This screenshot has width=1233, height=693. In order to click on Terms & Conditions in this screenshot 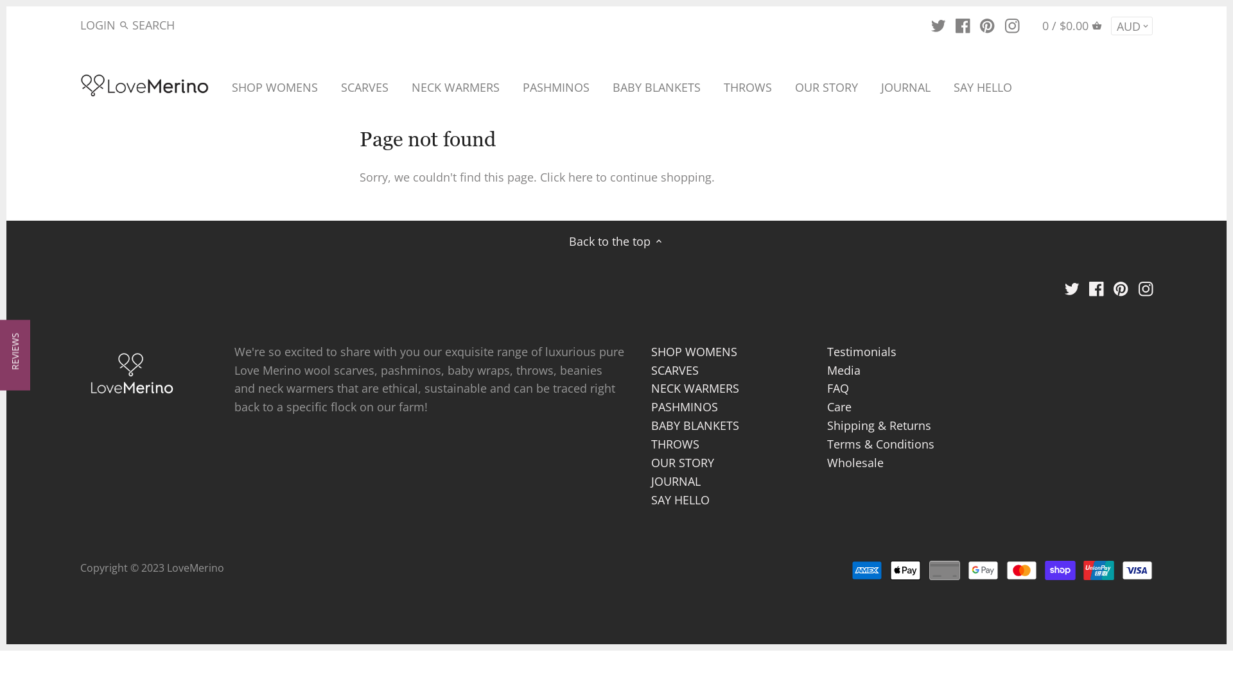, I will do `click(881, 444)`.